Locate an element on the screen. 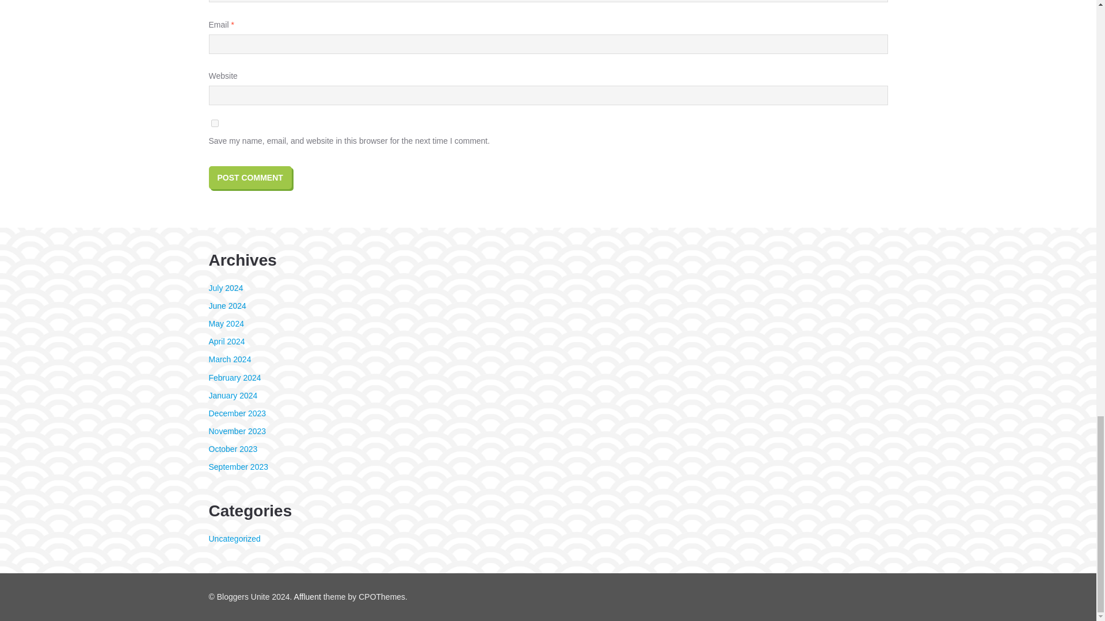 Image resolution: width=1105 pixels, height=621 pixels. Uncategorized is located at coordinates (234, 538).